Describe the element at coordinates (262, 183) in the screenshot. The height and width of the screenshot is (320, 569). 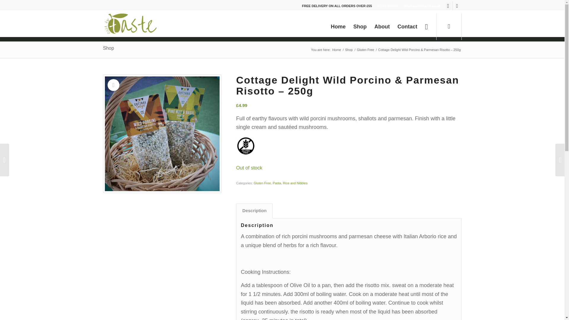
I see `Gluten Free` at that location.